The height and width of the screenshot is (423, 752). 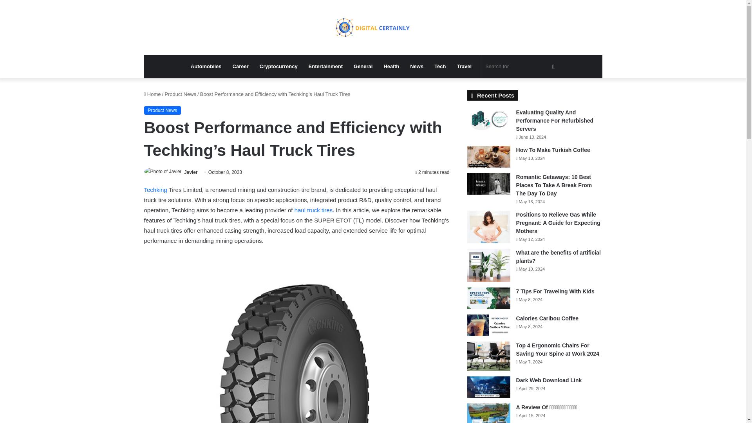 I want to click on haul truck tires, so click(x=314, y=210).